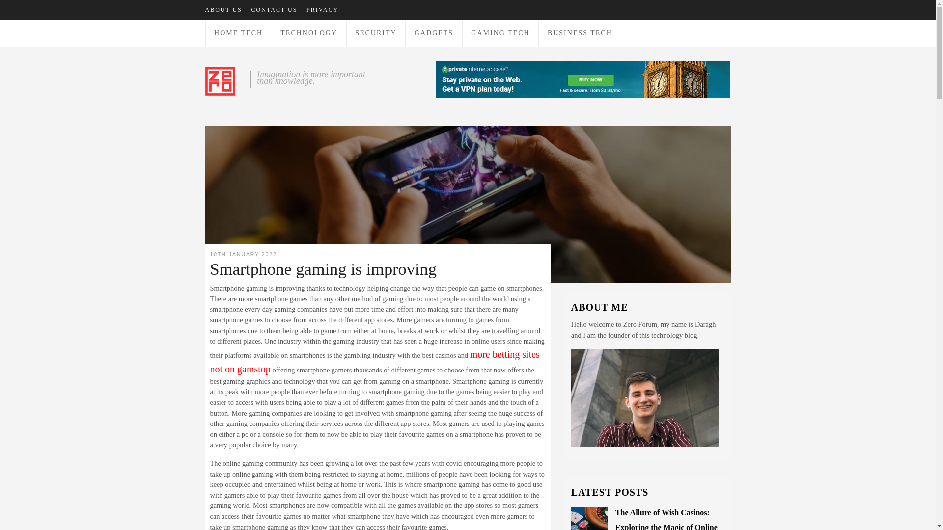  Describe the element at coordinates (224, 10) in the screenshot. I see `ABOUT US` at that location.